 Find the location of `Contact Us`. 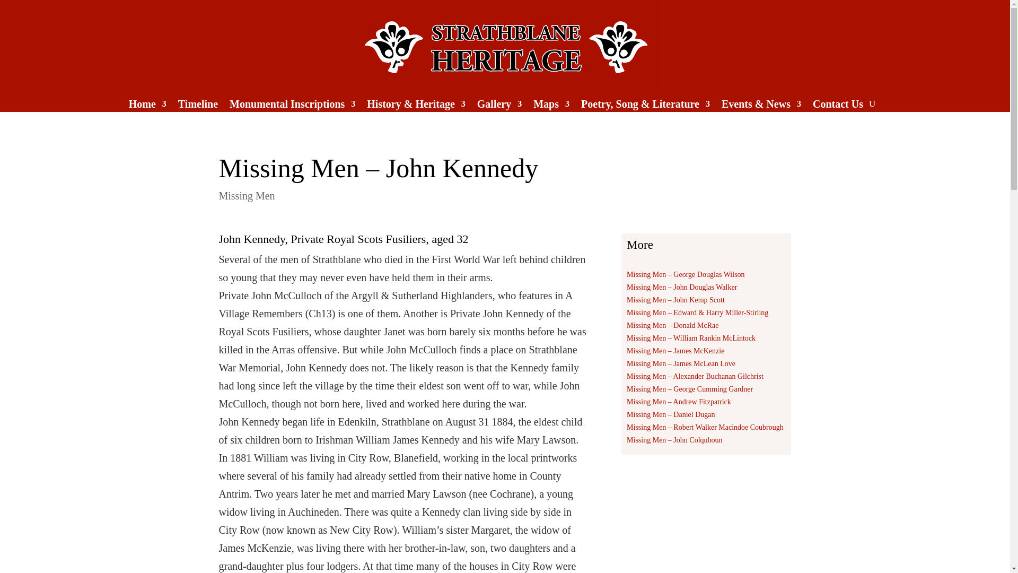

Contact Us is located at coordinates (838, 106).